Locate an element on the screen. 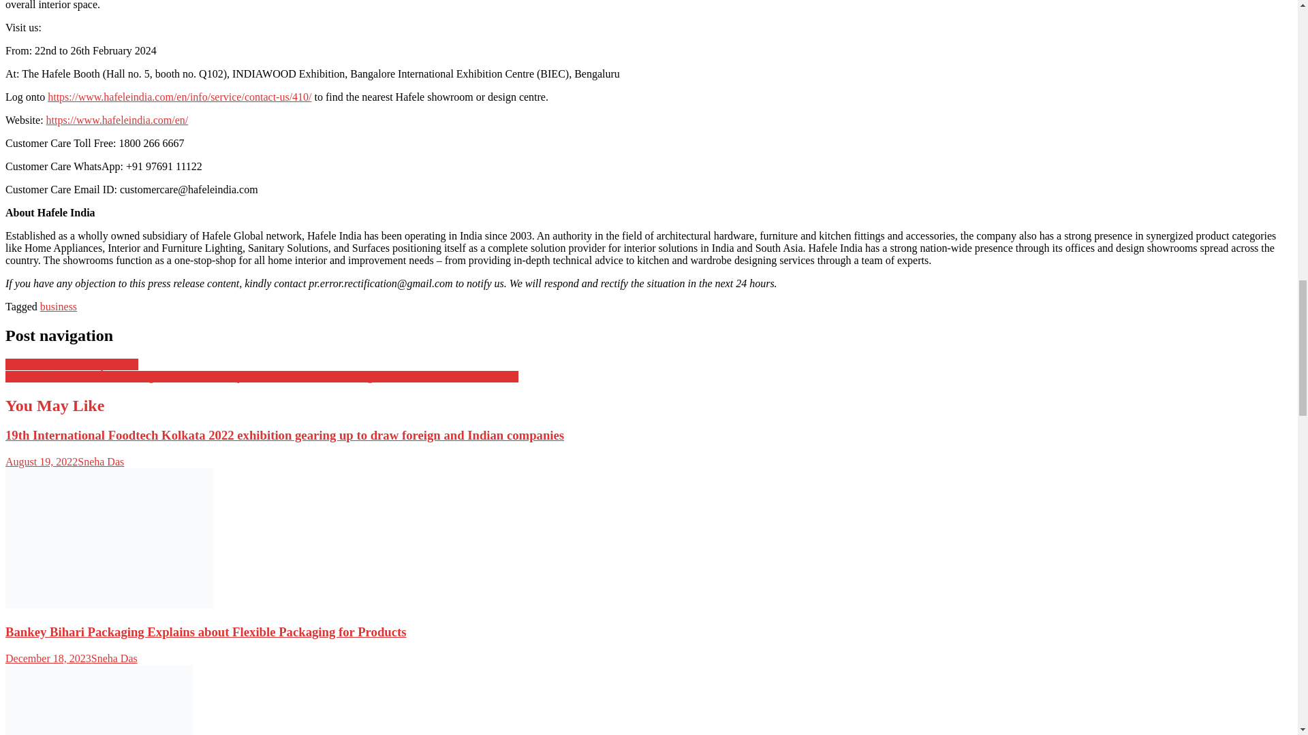 The width and height of the screenshot is (1308, 735). Sneha Das is located at coordinates (101, 461).